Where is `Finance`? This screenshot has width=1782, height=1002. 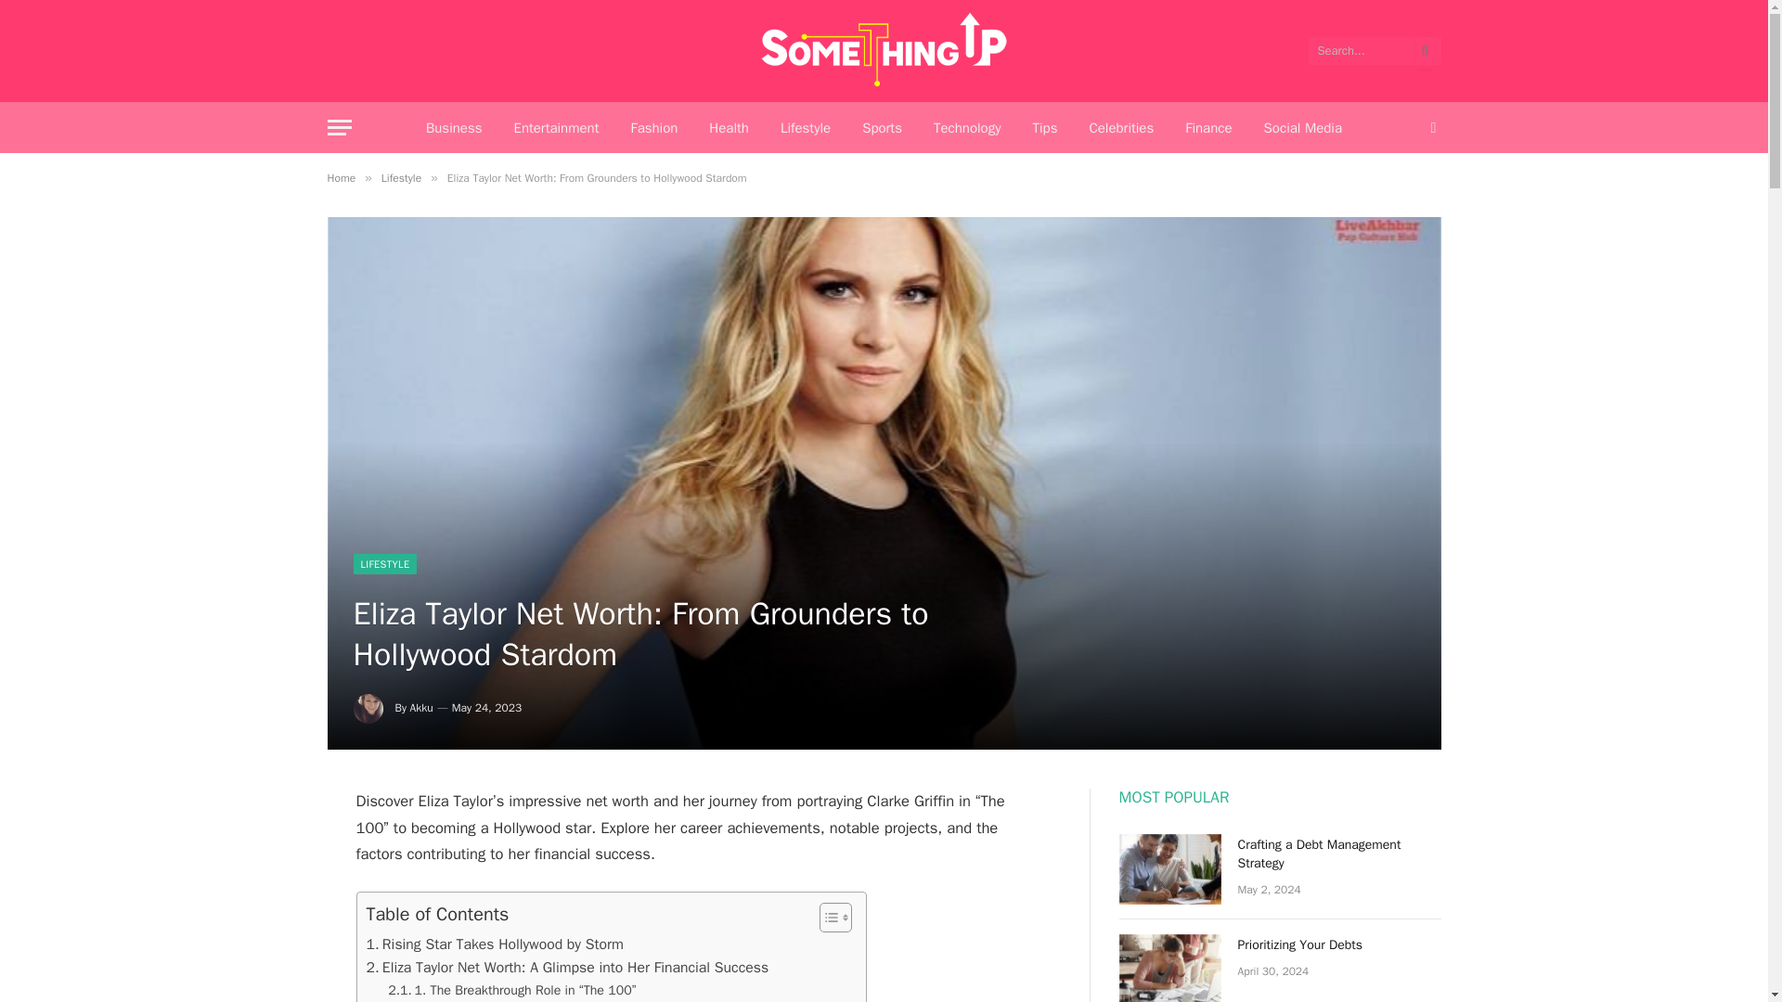 Finance is located at coordinates (1208, 128).